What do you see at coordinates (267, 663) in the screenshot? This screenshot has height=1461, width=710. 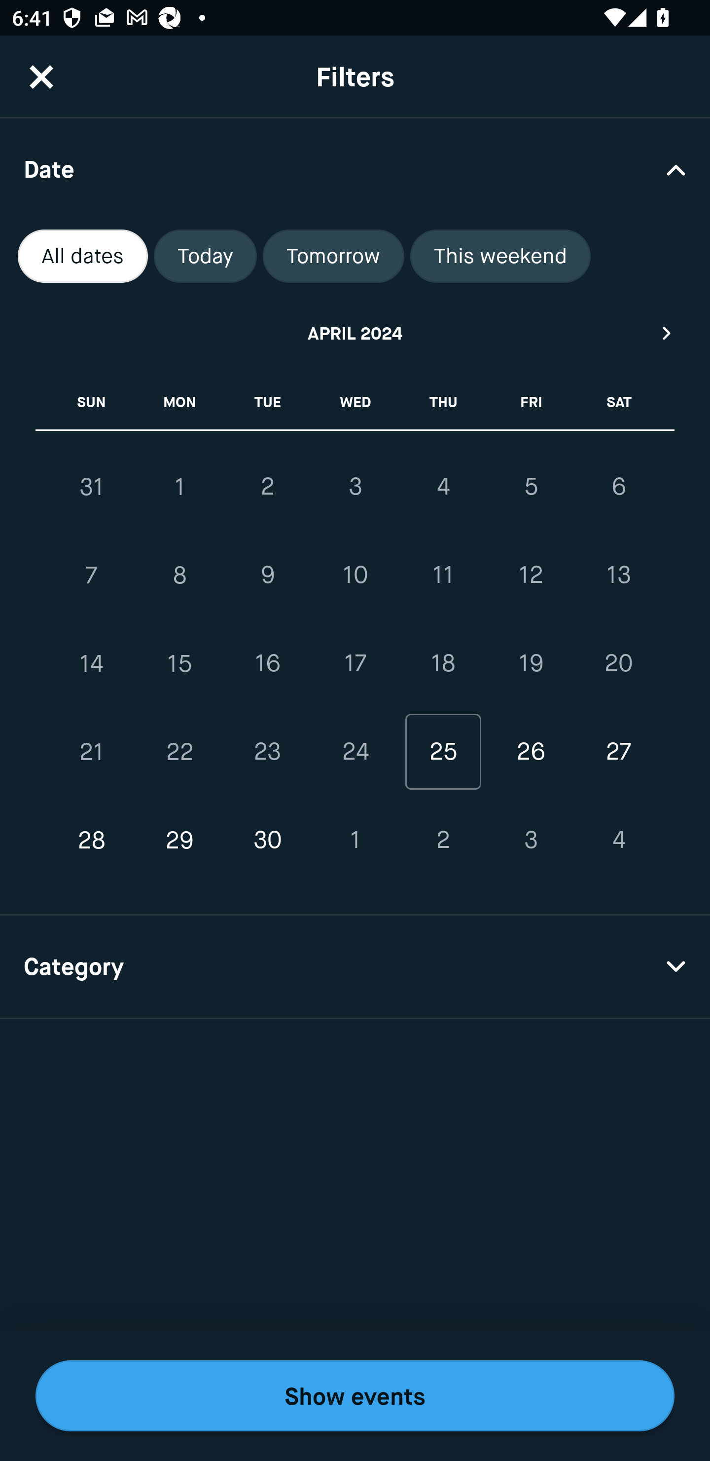 I see `16` at bounding box center [267, 663].